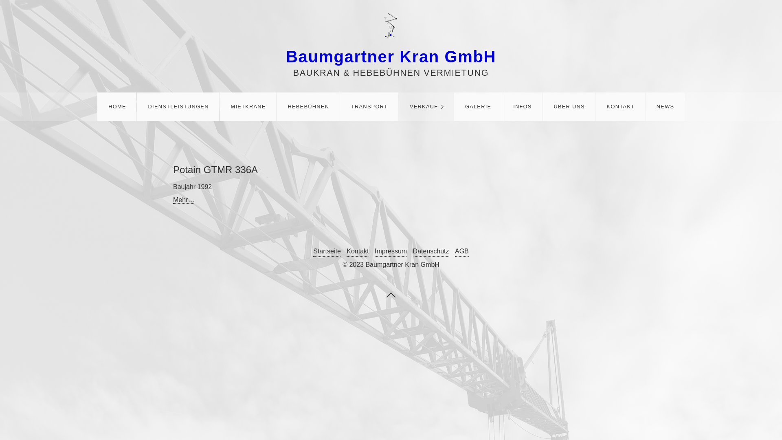 The image size is (782, 440). I want to click on Startseite, so click(327, 252).